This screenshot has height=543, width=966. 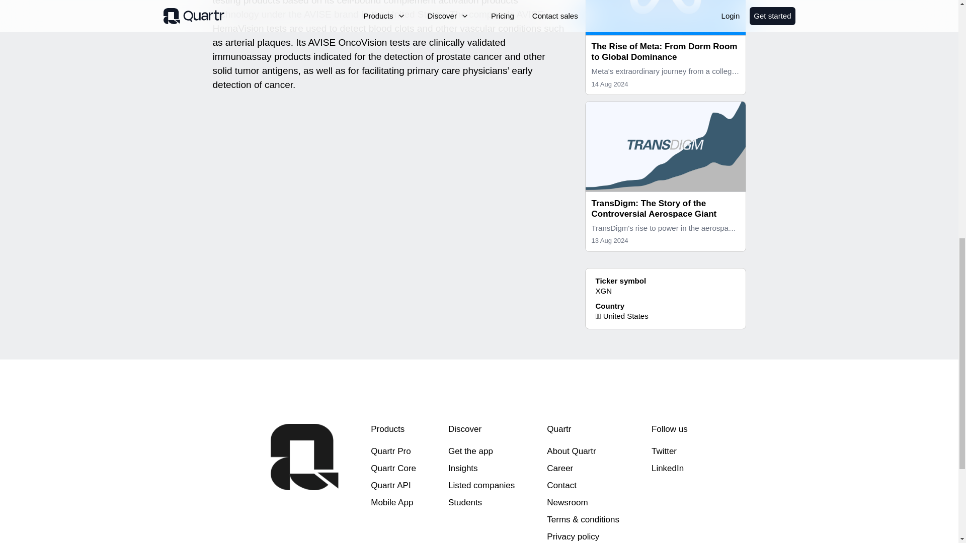 What do you see at coordinates (393, 468) in the screenshot?
I see `Quartr Core` at bounding box center [393, 468].